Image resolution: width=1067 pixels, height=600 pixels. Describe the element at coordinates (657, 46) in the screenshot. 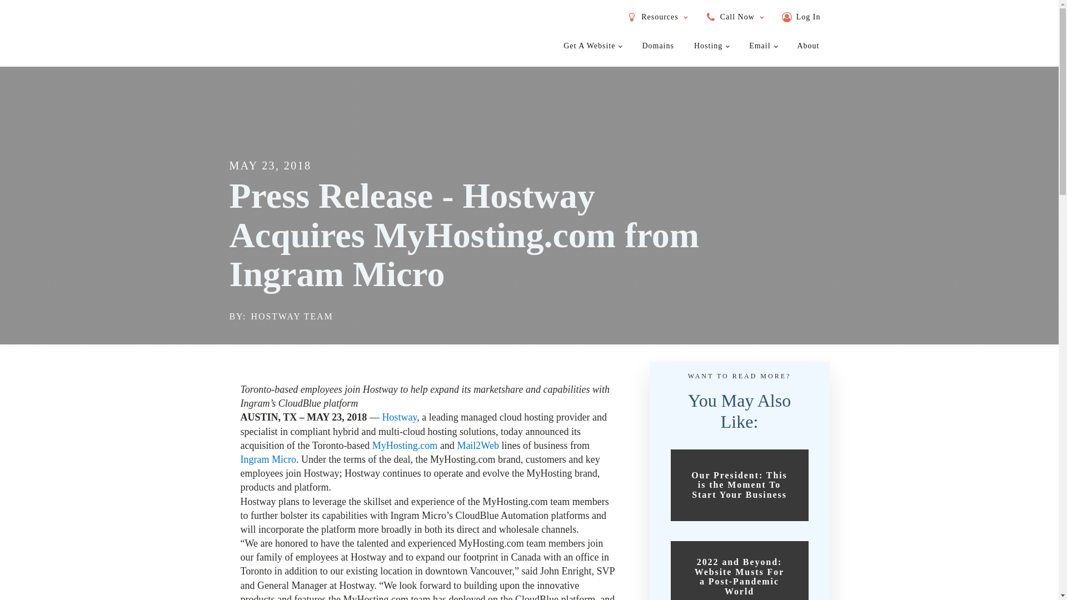

I see `Domains` at that location.